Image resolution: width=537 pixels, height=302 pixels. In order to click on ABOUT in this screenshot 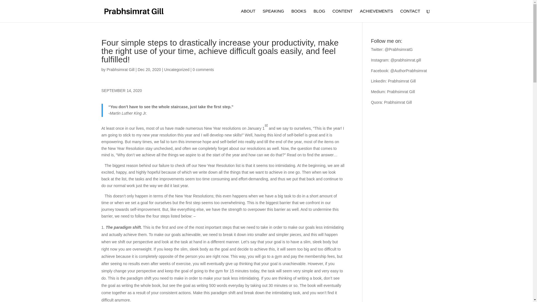, I will do `click(248, 16)`.